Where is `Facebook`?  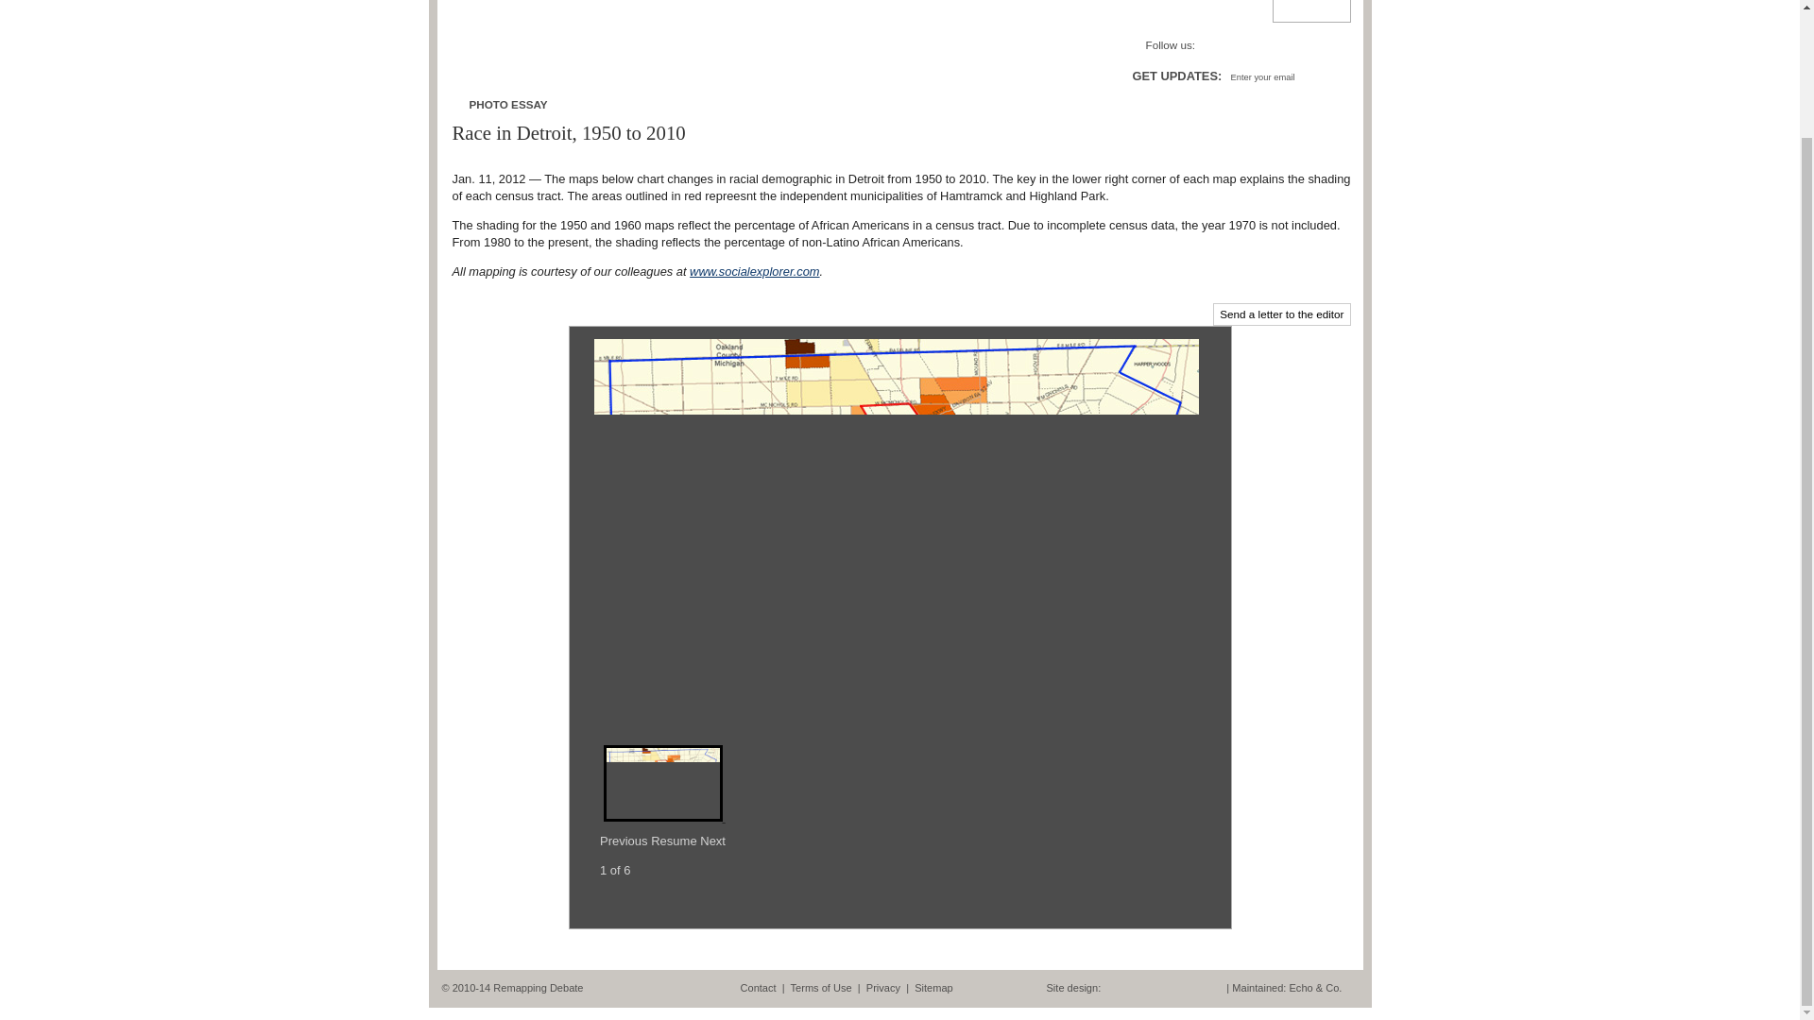 Facebook is located at coordinates (1211, 46).